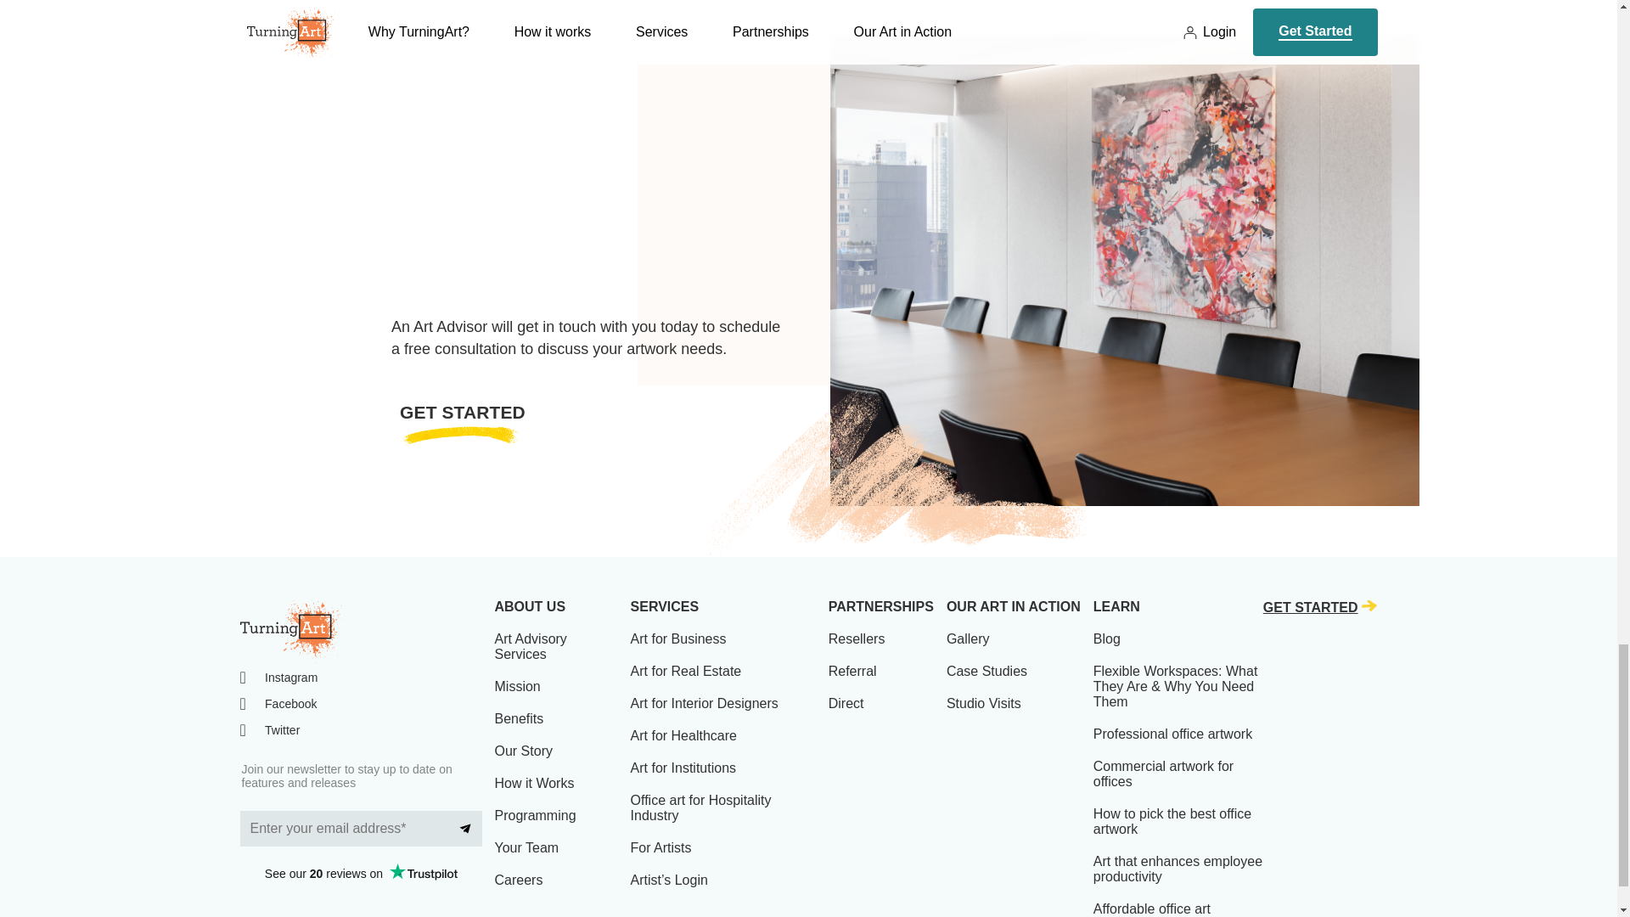 The height and width of the screenshot is (917, 1630). What do you see at coordinates (465, 828) in the screenshot?
I see `Submit` at bounding box center [465, 828].